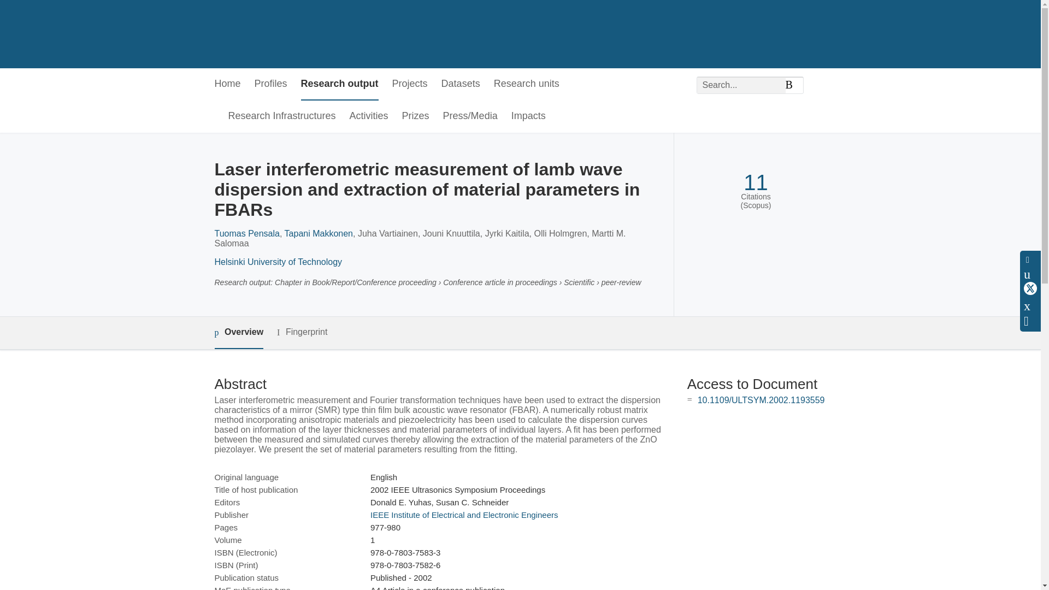 The height and width of the screenshot is (590, 1049). I want to click on Profiles, so click(271, 84).